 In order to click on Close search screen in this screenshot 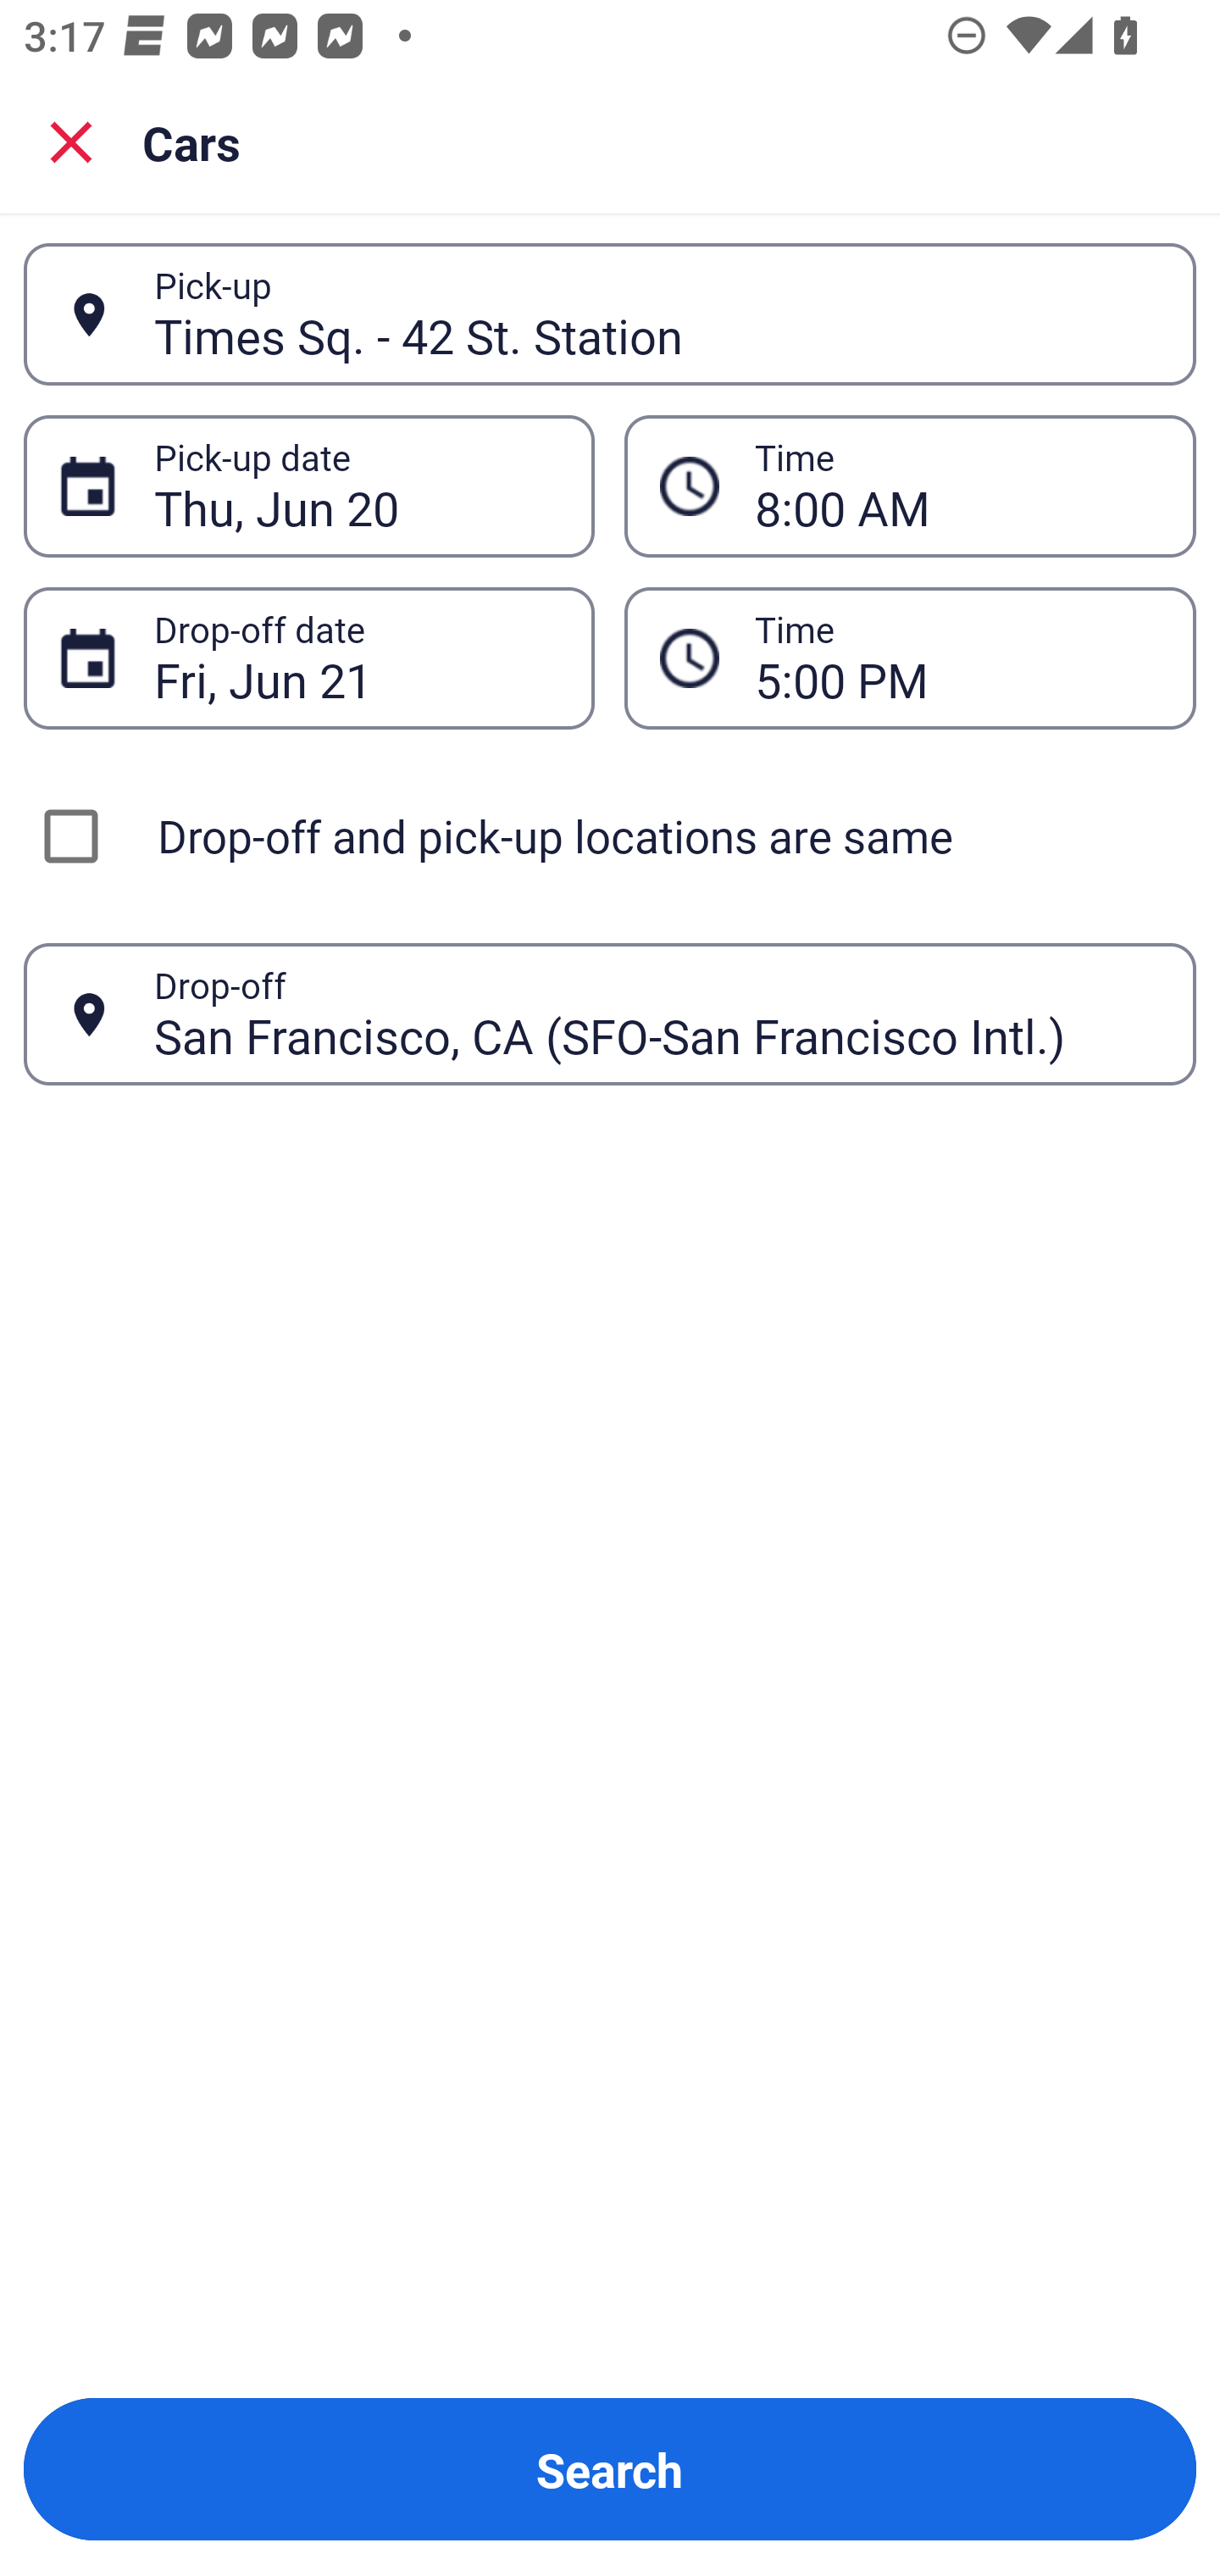, I will do `click(71, 141)`.